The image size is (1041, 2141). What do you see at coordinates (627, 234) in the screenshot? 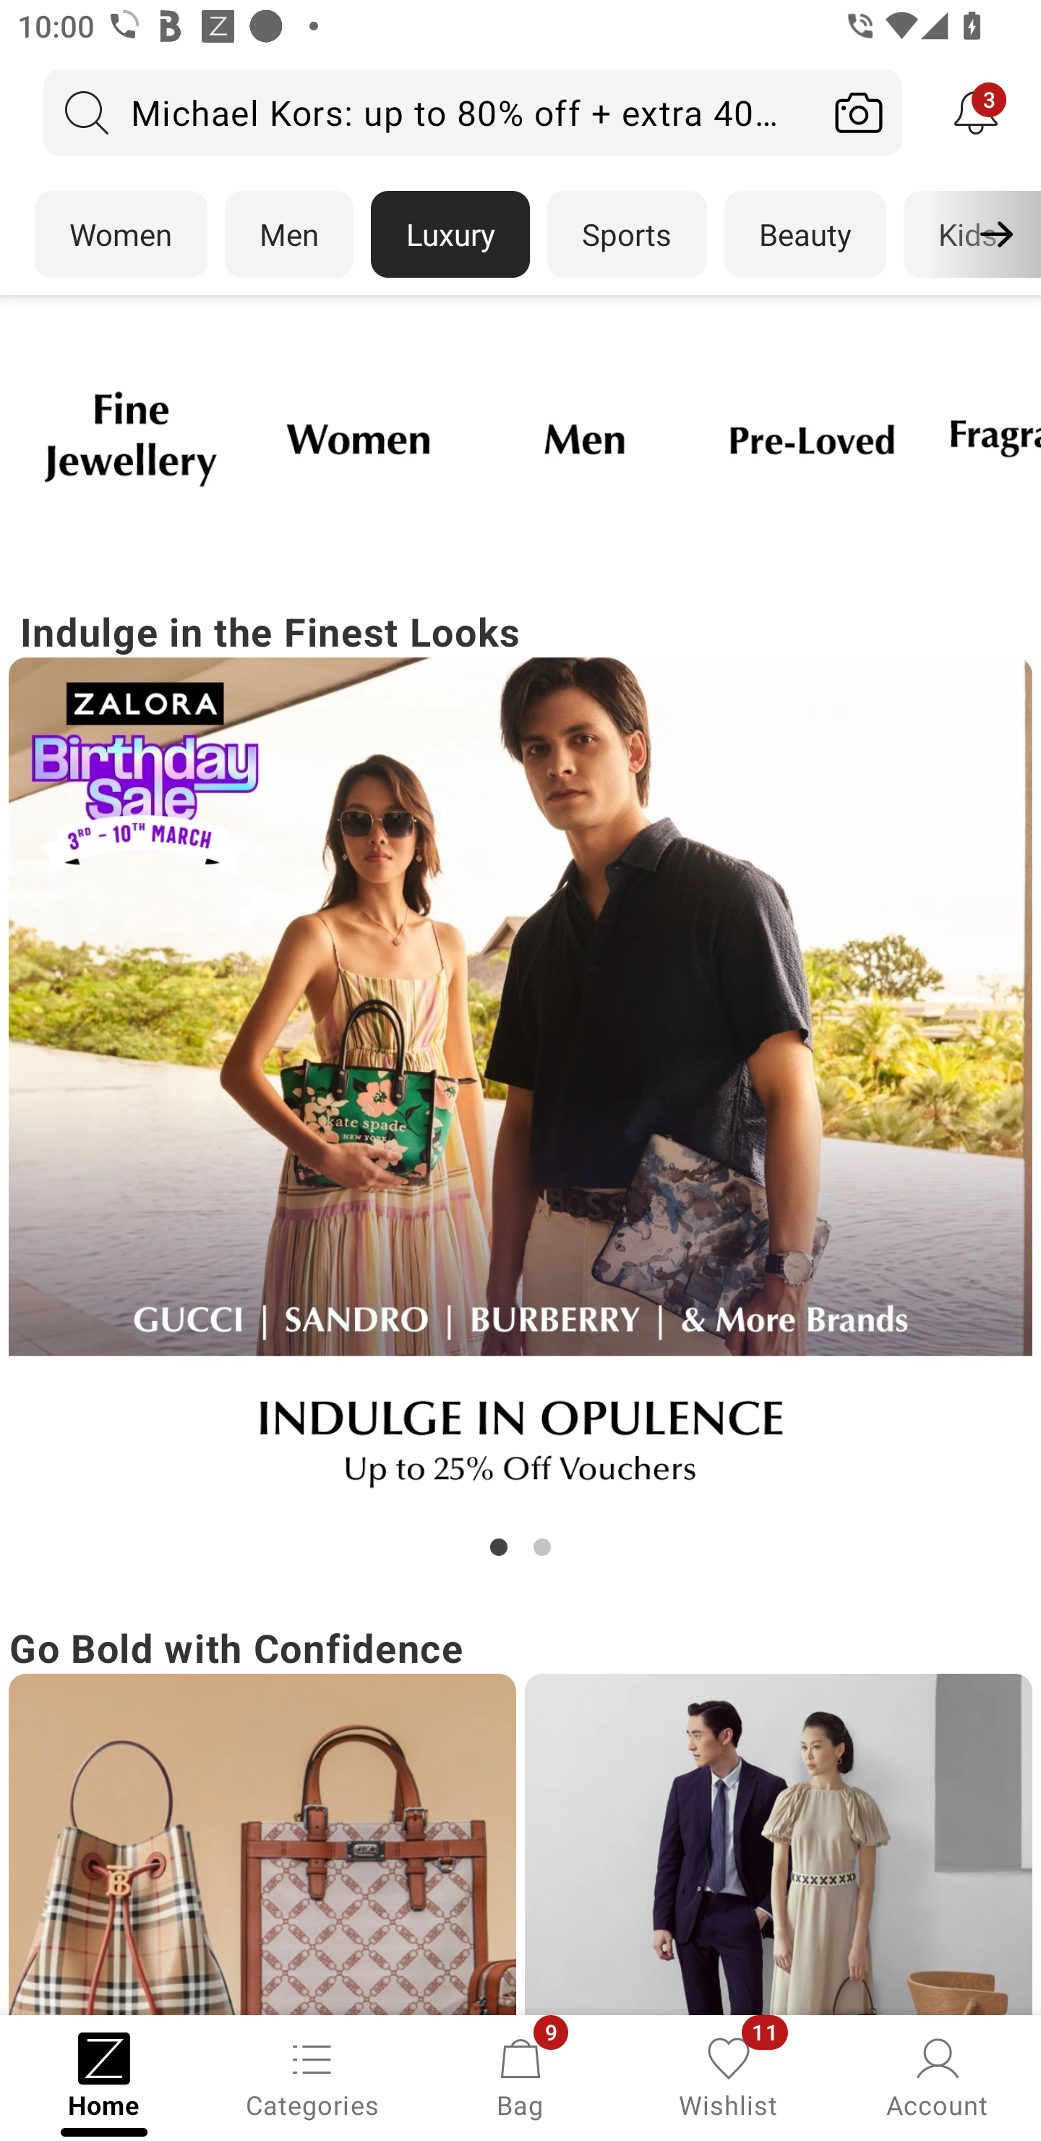
I see `Sports` at bounding box center [627, 234].